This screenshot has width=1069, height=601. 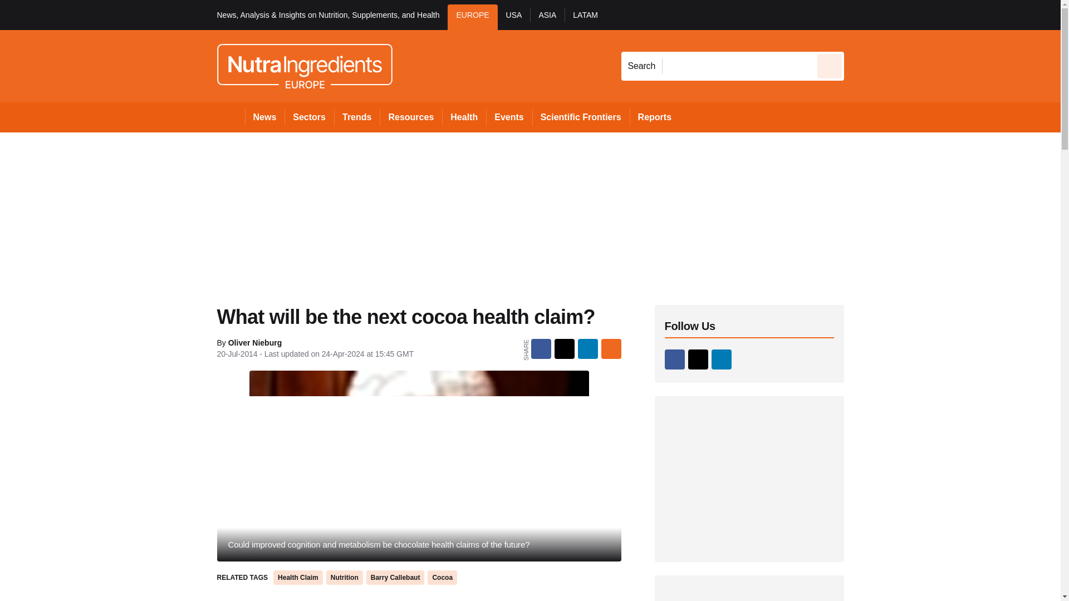 I want to click on NutraIngredients Europe, so click(x=304, y=66).